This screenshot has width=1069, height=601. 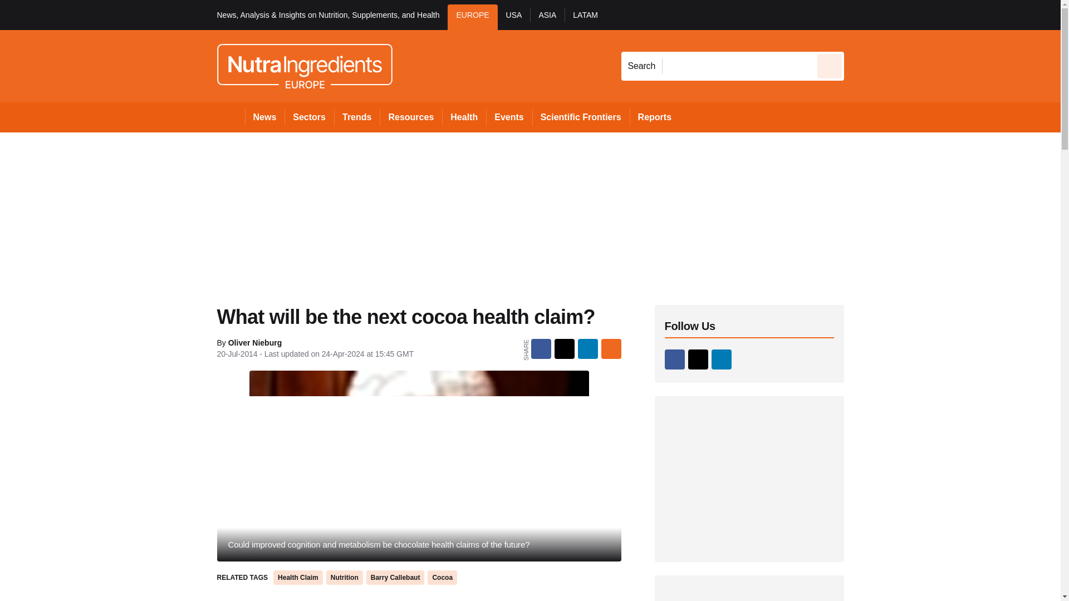 I want to click on NutraIngredients Europe, so click(x=304, y=66).